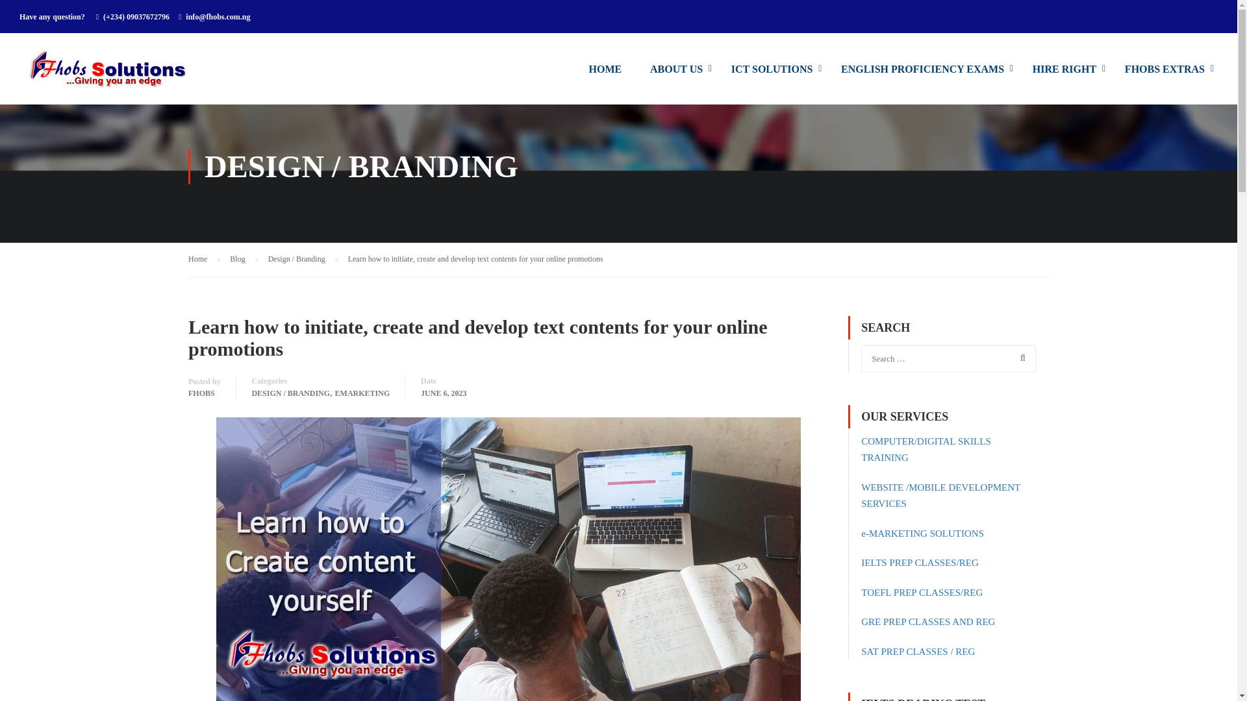  I want to click on Fhobs Solutions - ...Giving you an edge, so click(117, 75).